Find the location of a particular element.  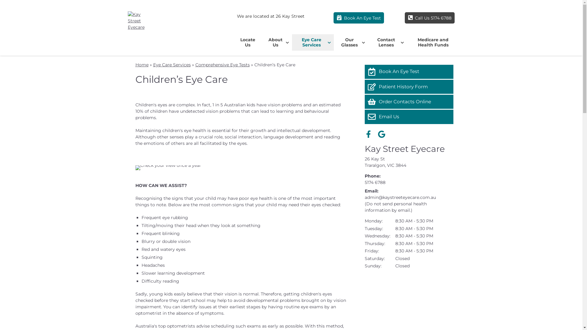

Patient History Form is located at coordinates (409, 87).